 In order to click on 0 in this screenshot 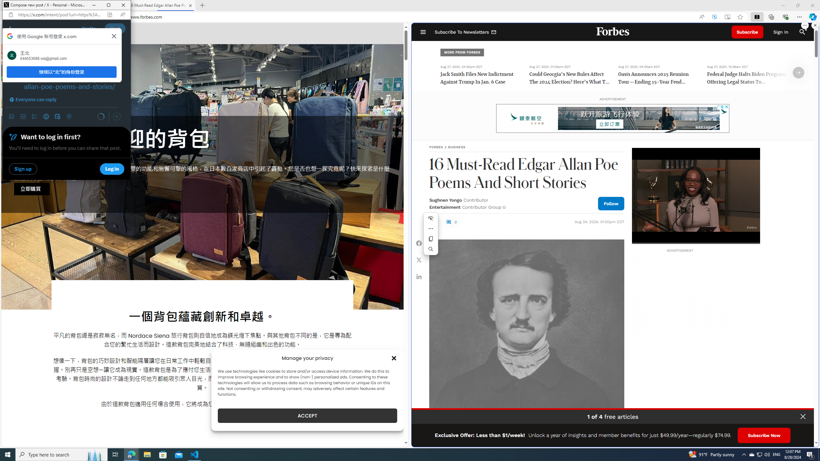, I will do `click(451, 222)`.